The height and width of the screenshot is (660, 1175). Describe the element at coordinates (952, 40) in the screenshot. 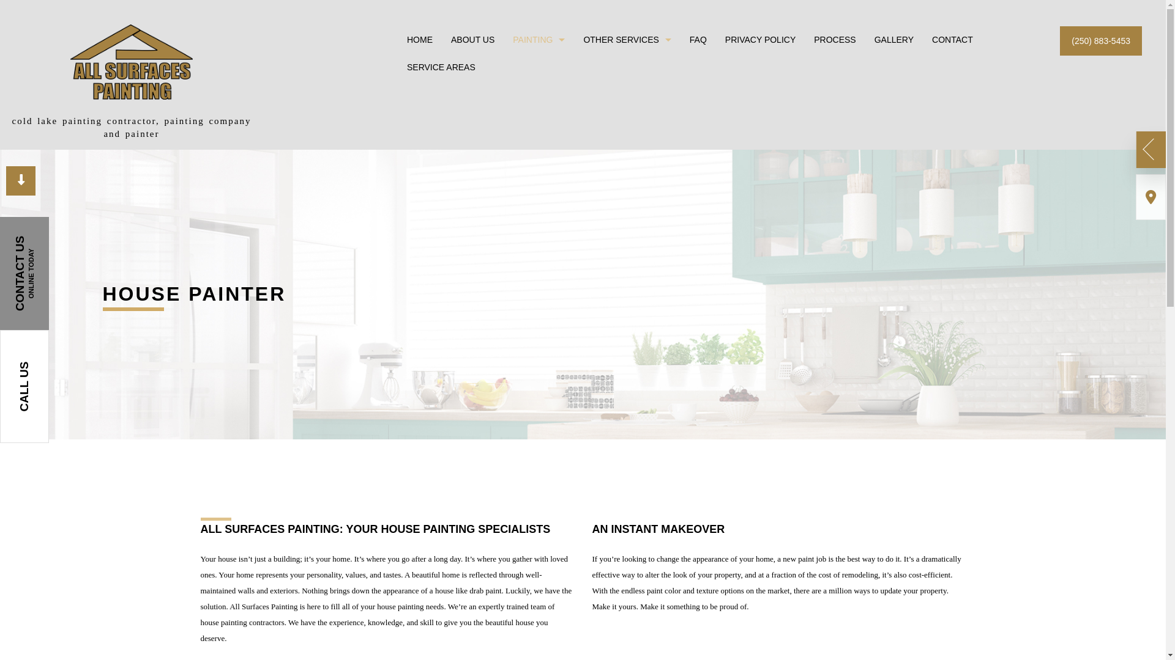

I see `CONTACT` at that location.